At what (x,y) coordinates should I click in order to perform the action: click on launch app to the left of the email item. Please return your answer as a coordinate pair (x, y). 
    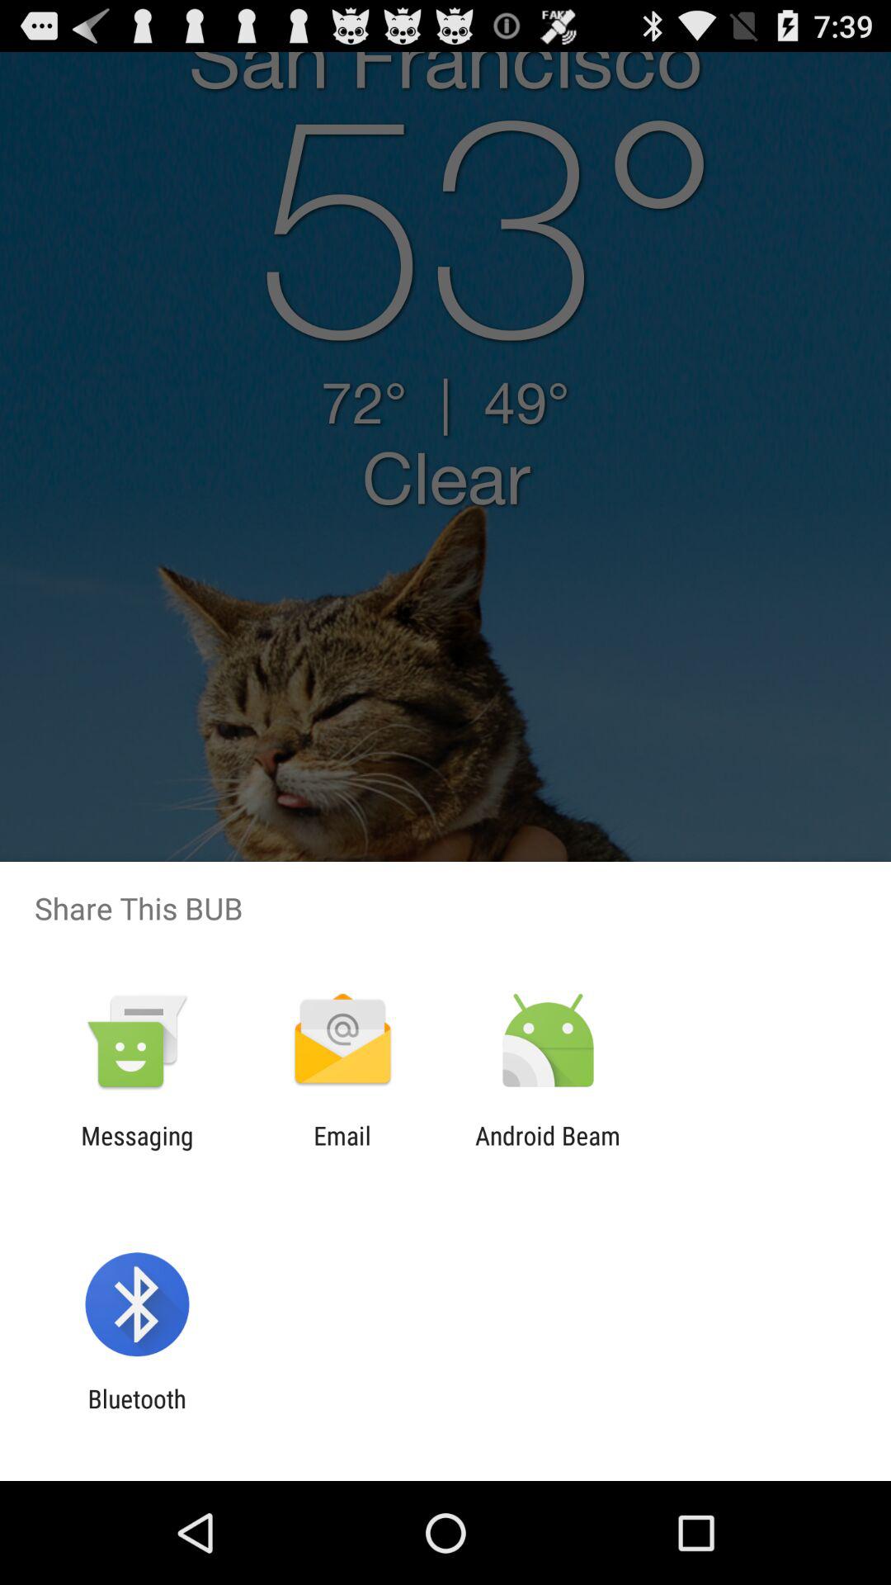
    Looking at the image, I should click on (137, 1150).